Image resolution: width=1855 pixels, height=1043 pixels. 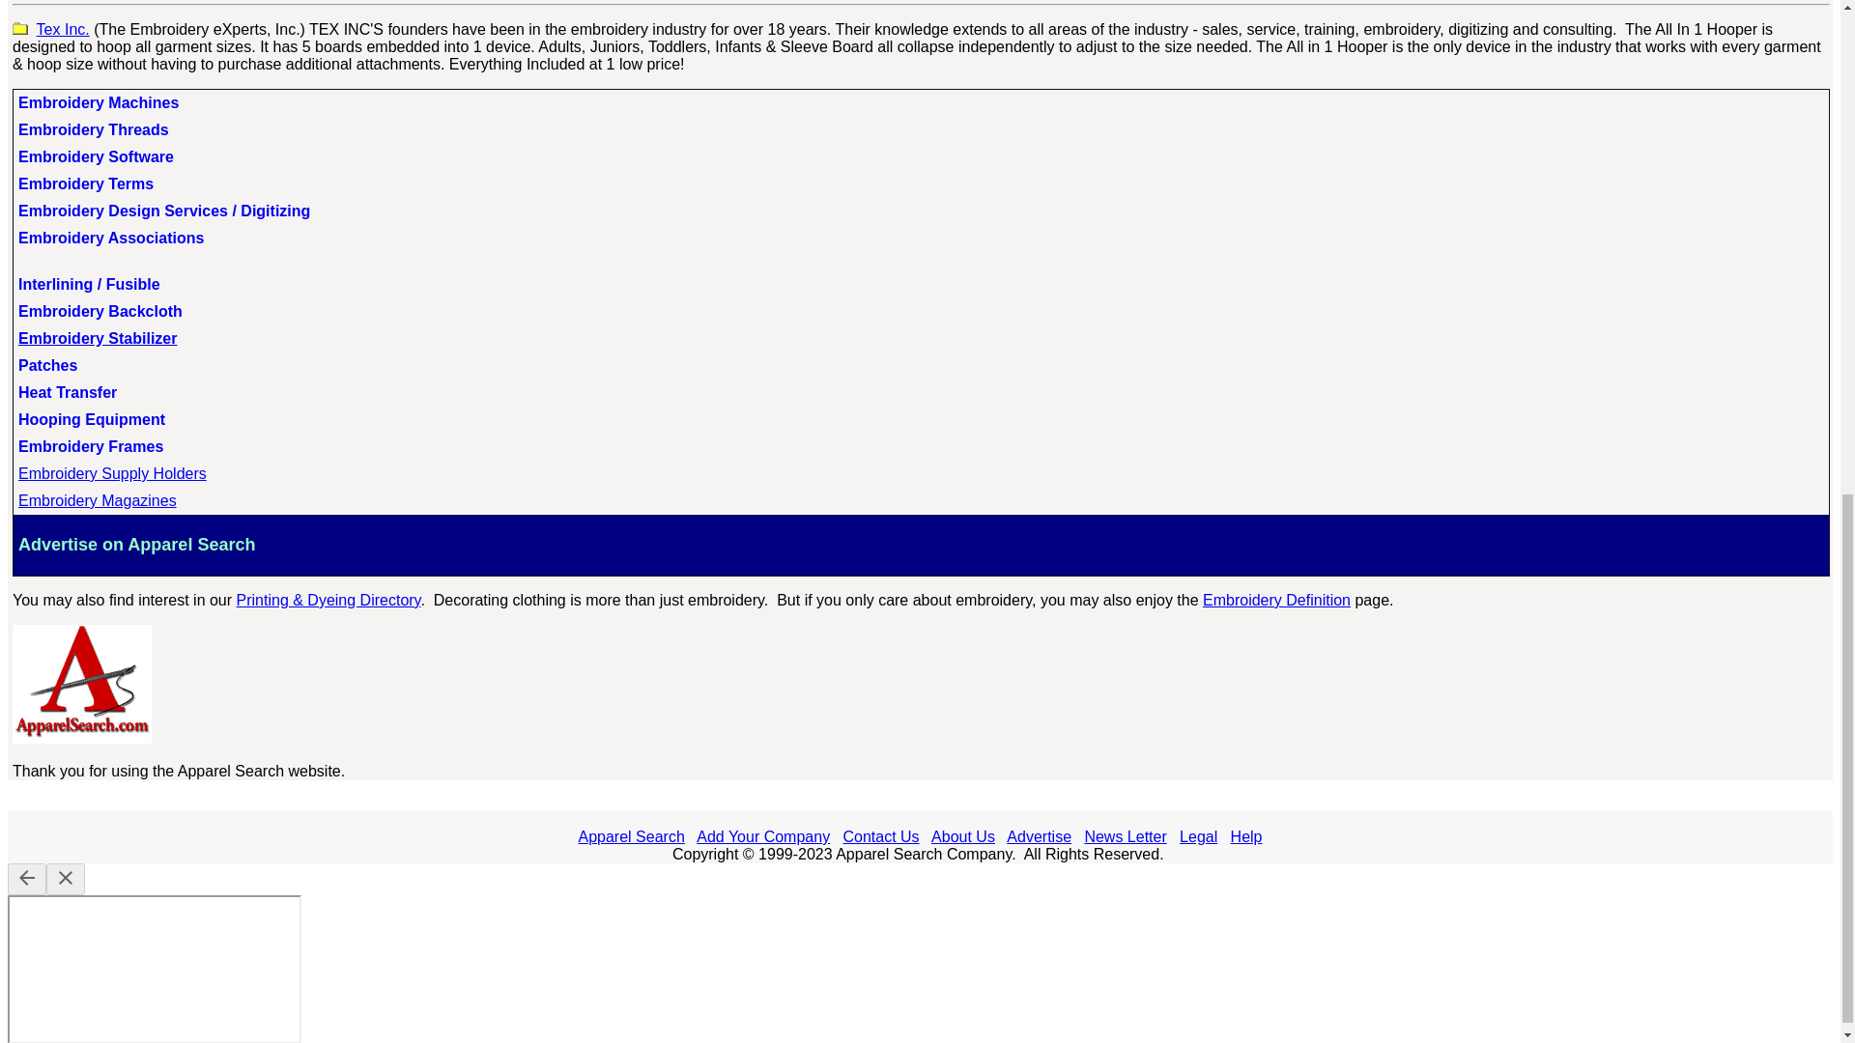 I want to click on Contact Us, so click(x=879, y=836).